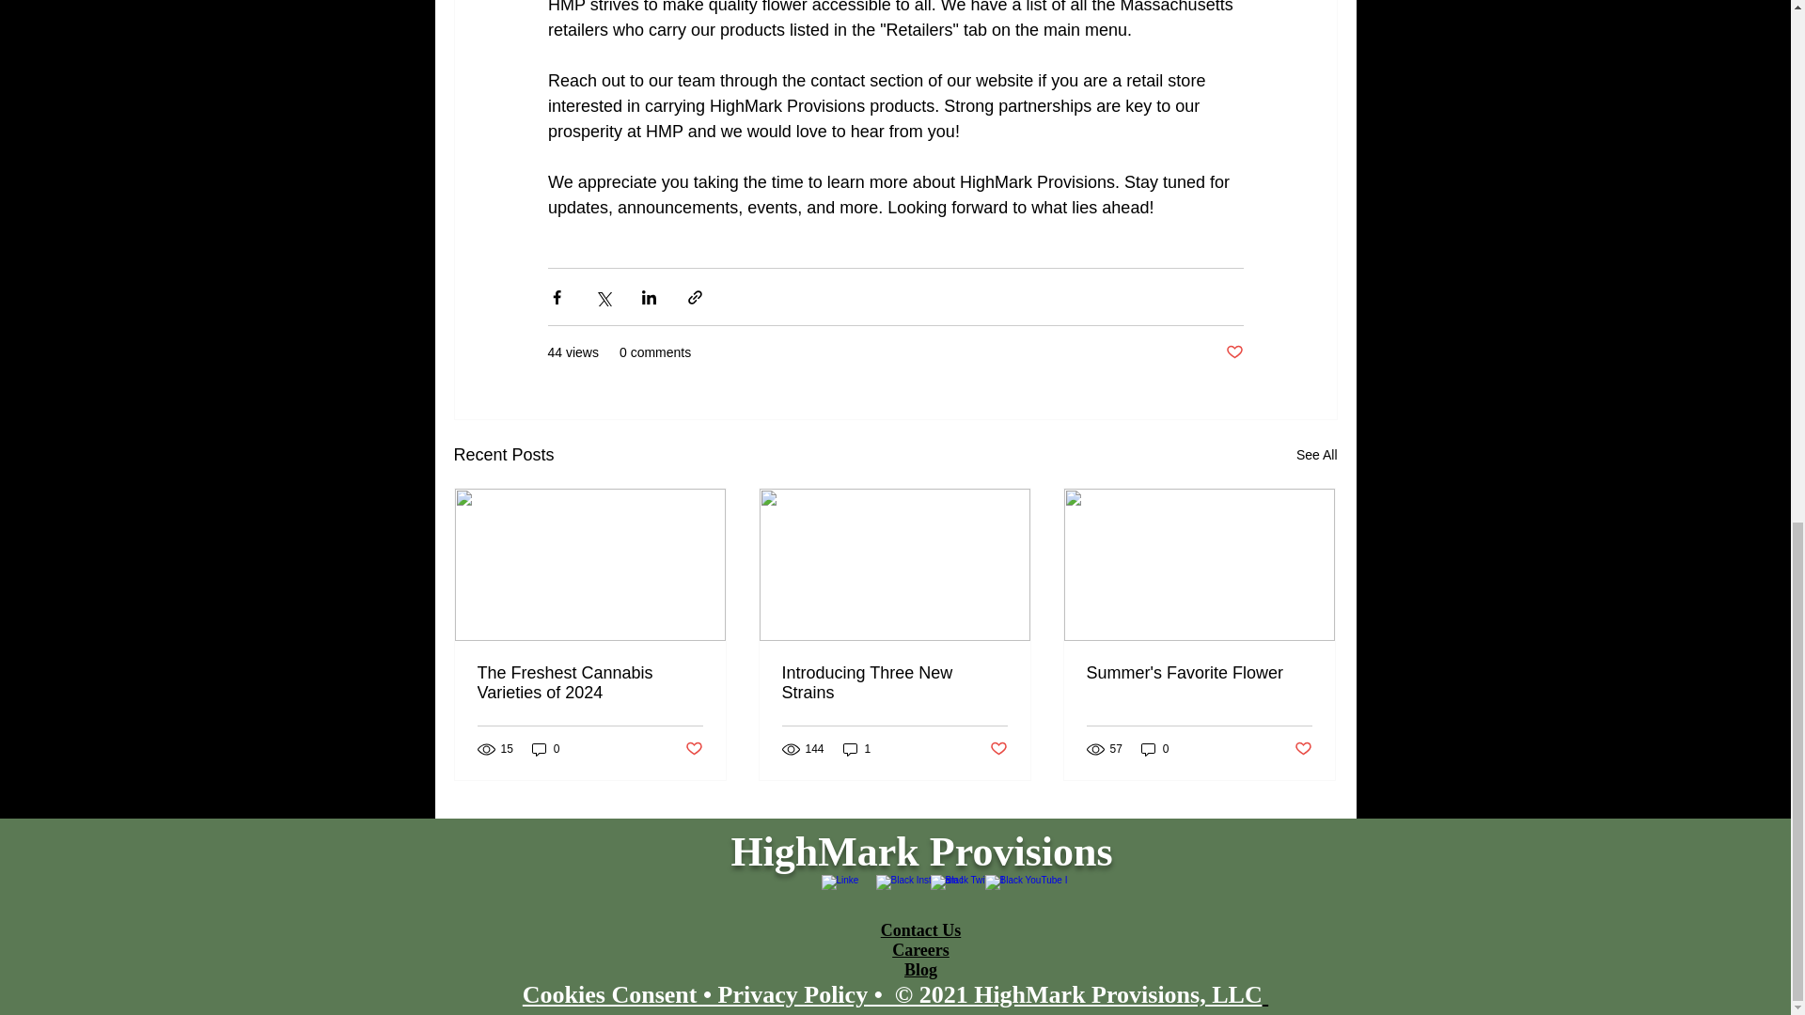 This screenshot has height=1015, width=1805. I want to click on Post not marked as liked, so click(1303, 748).